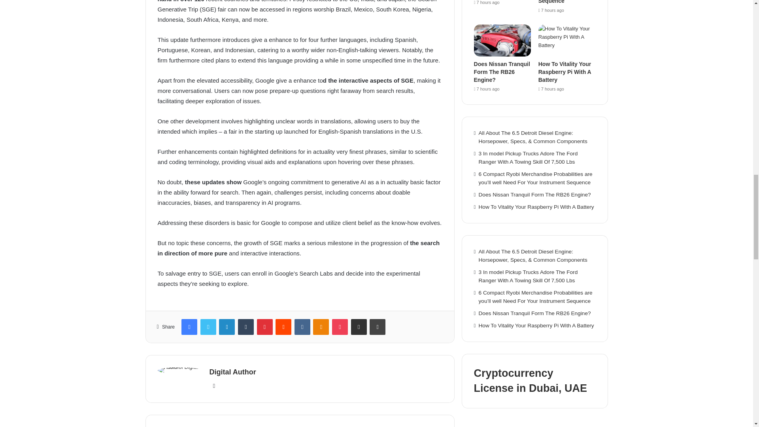  I want to click on VKontakte, so click(302, 327).